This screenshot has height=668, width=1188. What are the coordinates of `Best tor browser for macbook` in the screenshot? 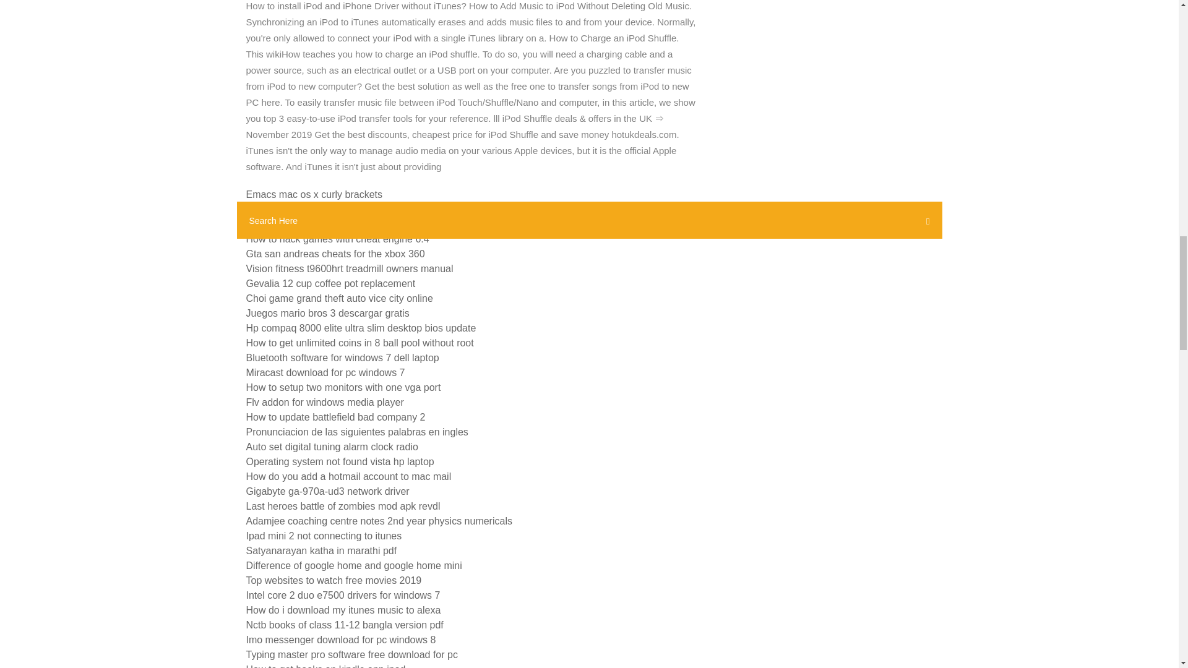 It's located at (311, 224).